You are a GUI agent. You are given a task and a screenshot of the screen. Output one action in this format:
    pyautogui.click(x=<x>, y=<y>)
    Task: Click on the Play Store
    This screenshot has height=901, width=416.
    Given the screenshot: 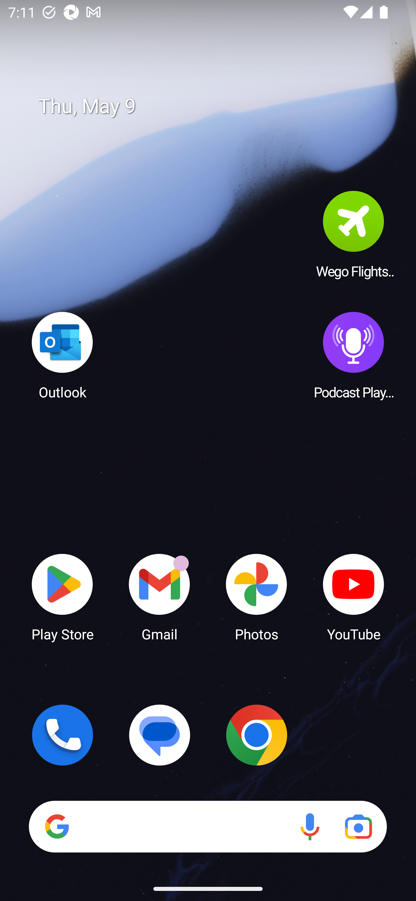 What is the action you would take?
    pyautogui.click(x=62, y=597)
    